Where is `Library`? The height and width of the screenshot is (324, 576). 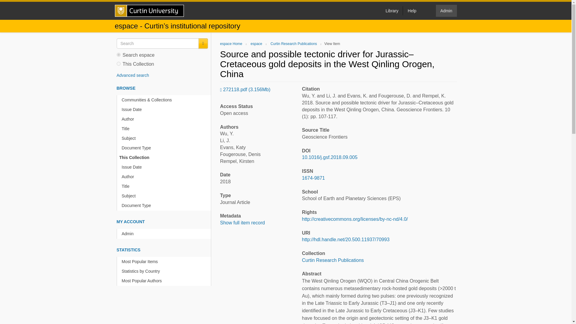
Library is located at coordinates (392, 10).